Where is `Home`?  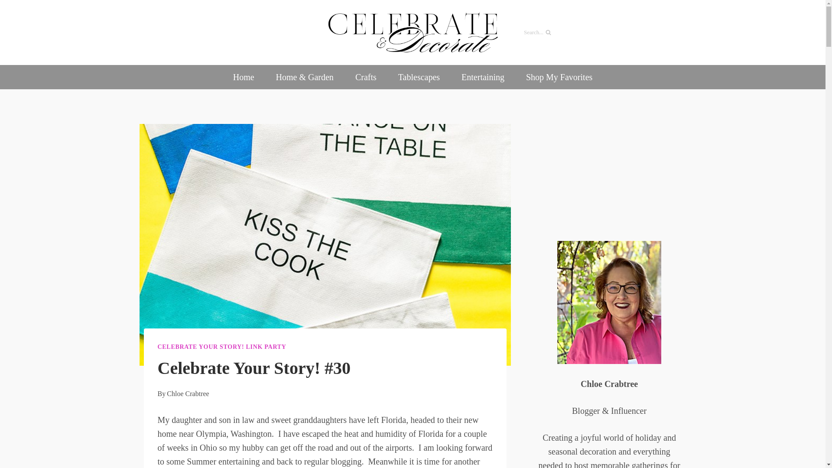 Home is located at coordinates (244, 77).